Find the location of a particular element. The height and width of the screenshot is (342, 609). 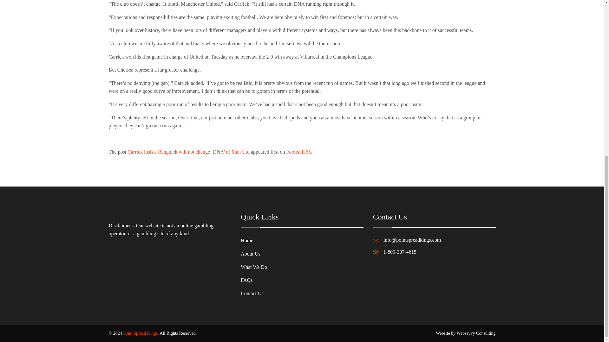

1-800-337-4615 is located at coordinates (400, 252).